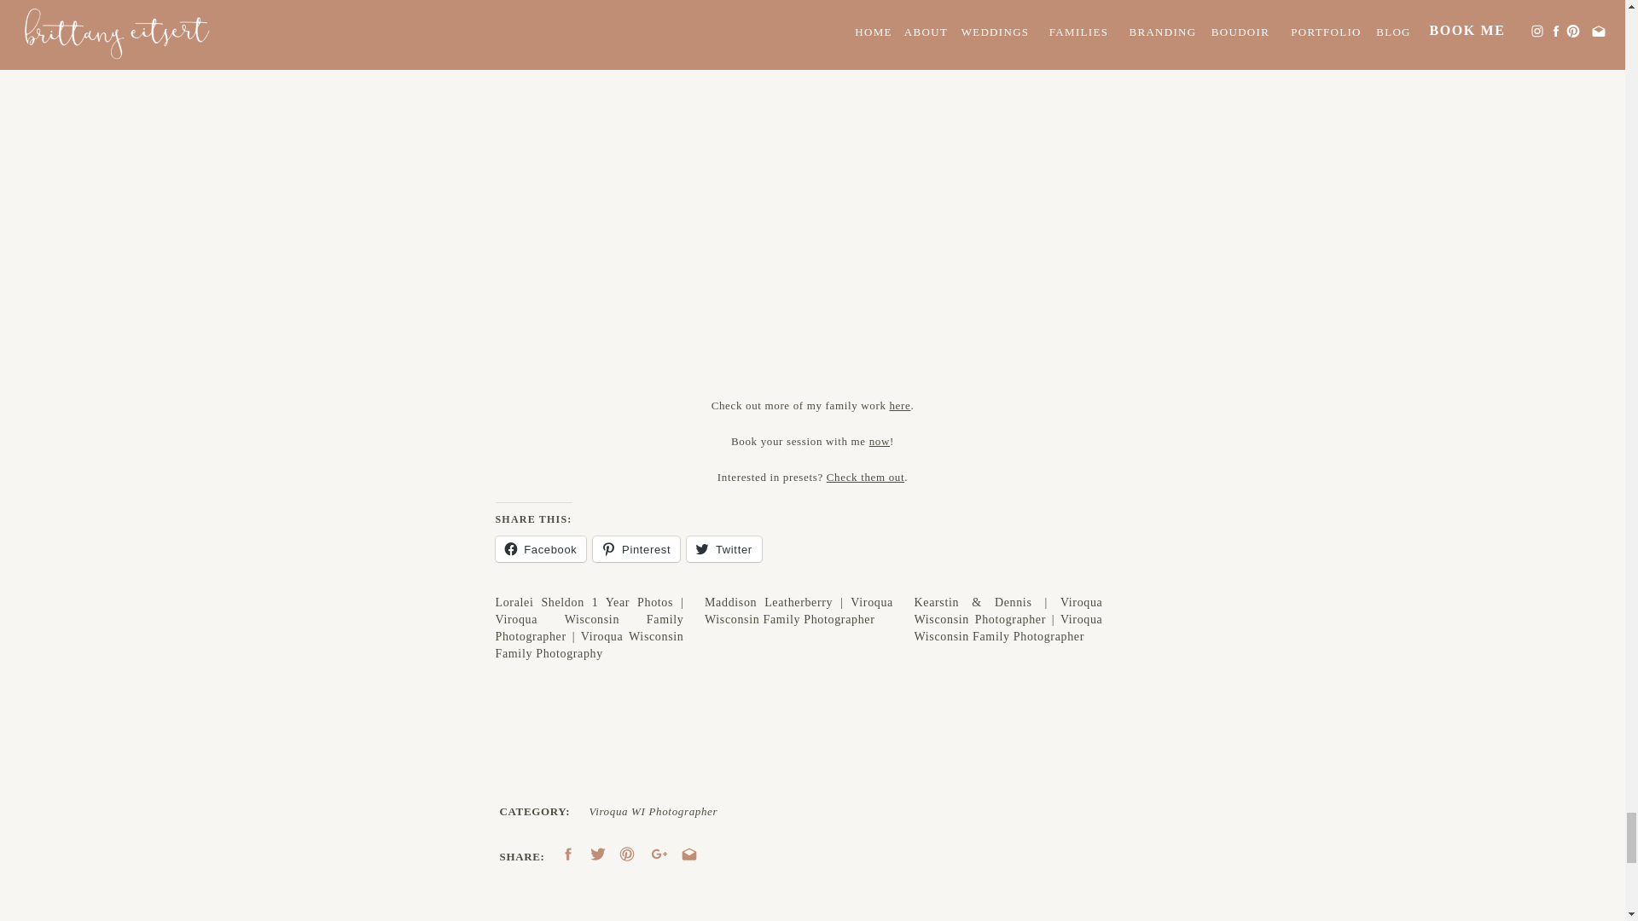 The height and width of the screenshot is (921, 1638). What do you see at coordinates (723, 548) in the screenshot?
I see `Click to share on Twitter` at bounding box center [723, 548].